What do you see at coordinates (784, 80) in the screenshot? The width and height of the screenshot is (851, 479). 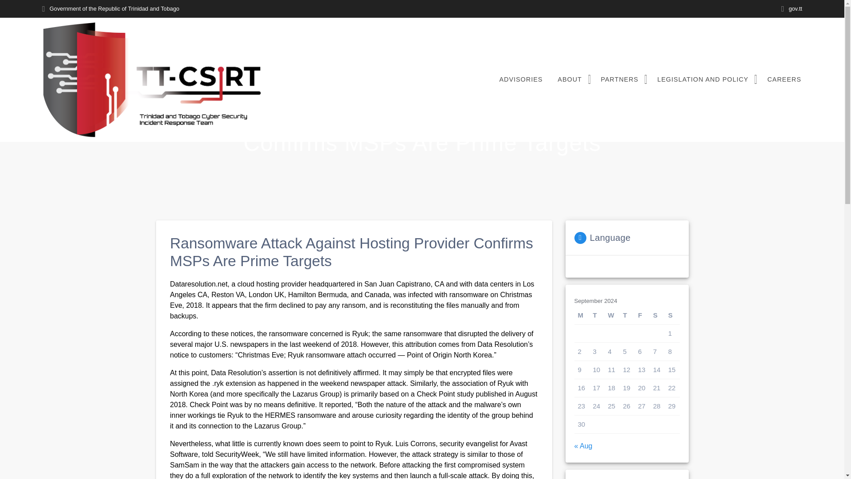 I see `CAREERS` at bounding box center [784, 80].